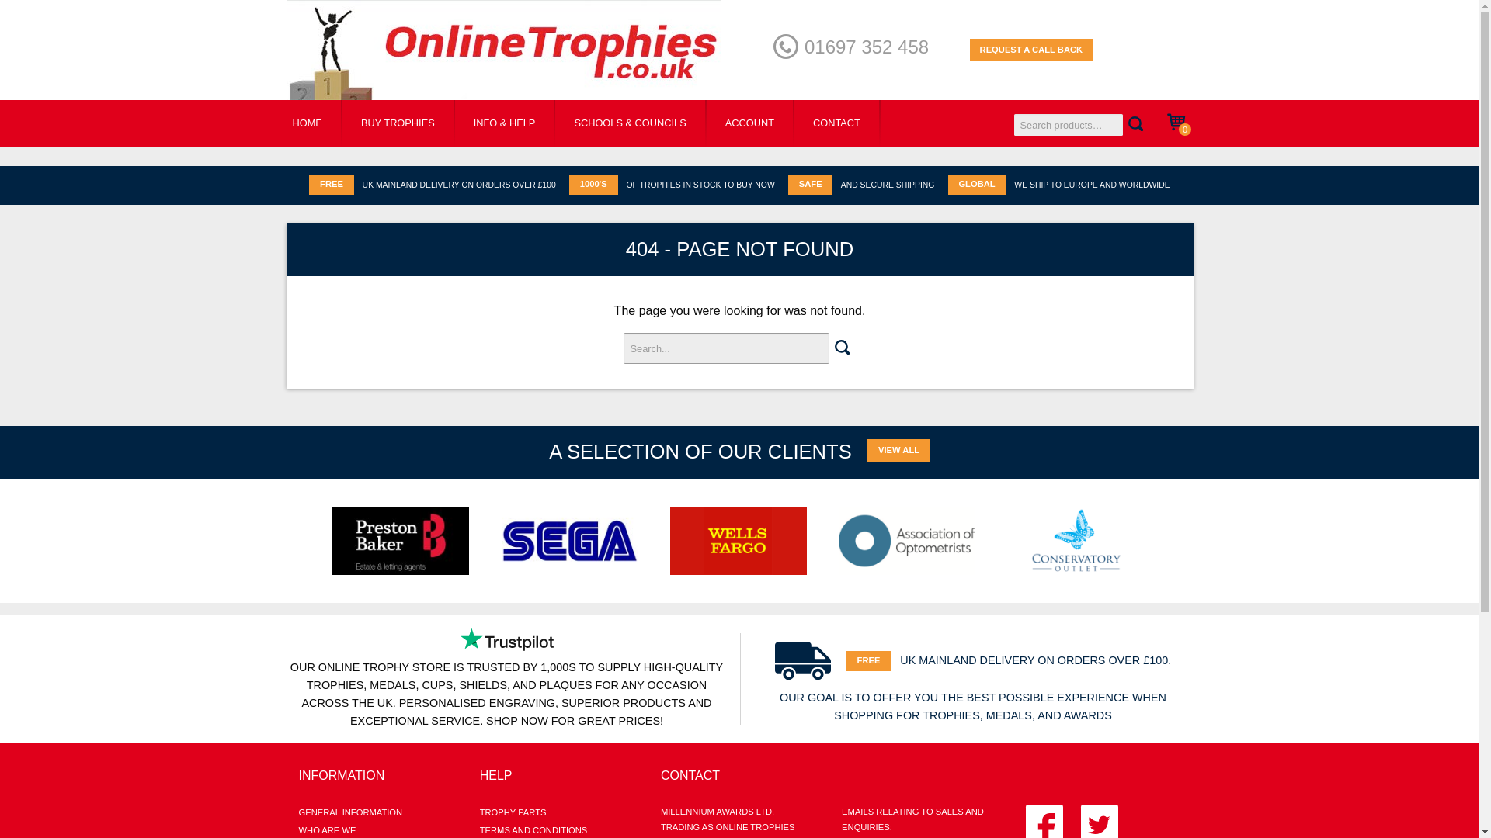 The image size is (1491, 838). What do you see at coordinates (398, 123) in the screenshot?
I see `BUY TROPHIES` at bounding box center [398, 123].